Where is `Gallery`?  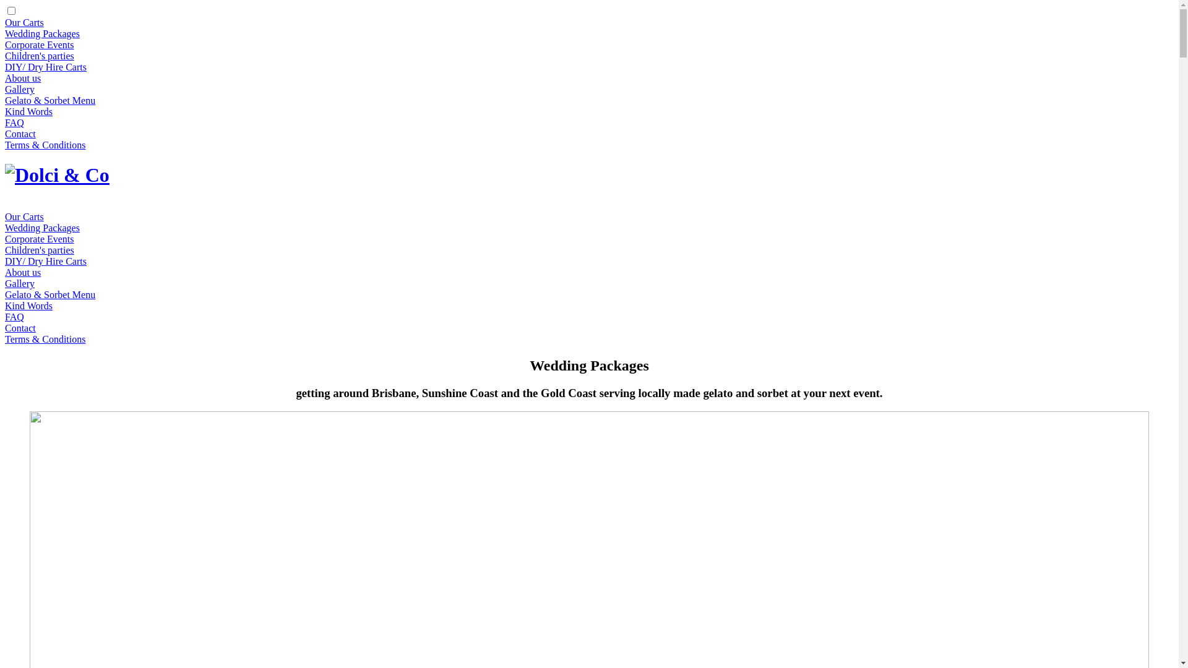
Gallery is located at coordinates (20, 283).